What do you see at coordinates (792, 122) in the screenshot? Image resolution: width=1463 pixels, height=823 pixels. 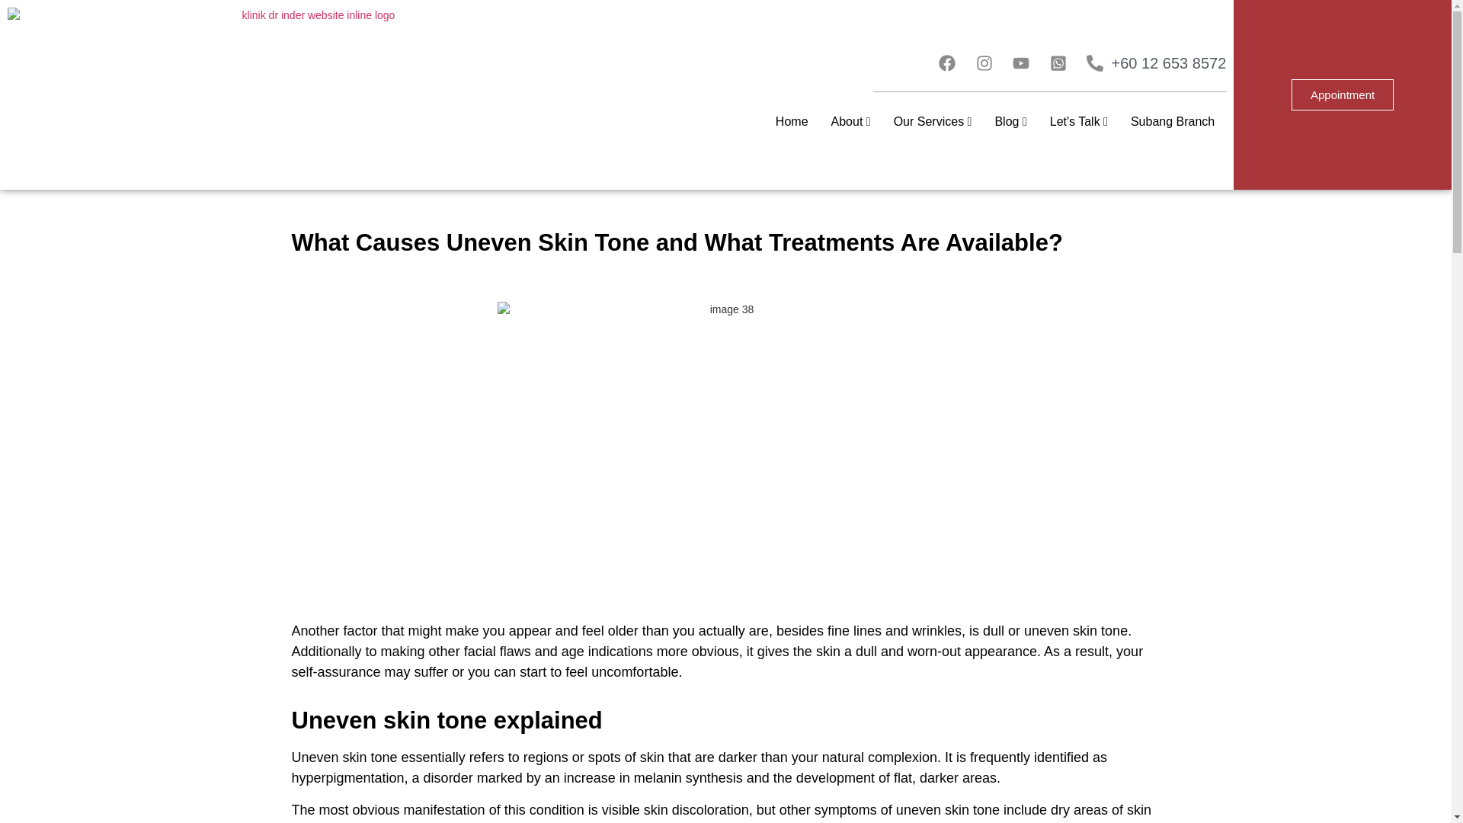 I see `Home` at bounding box center [792, 122].